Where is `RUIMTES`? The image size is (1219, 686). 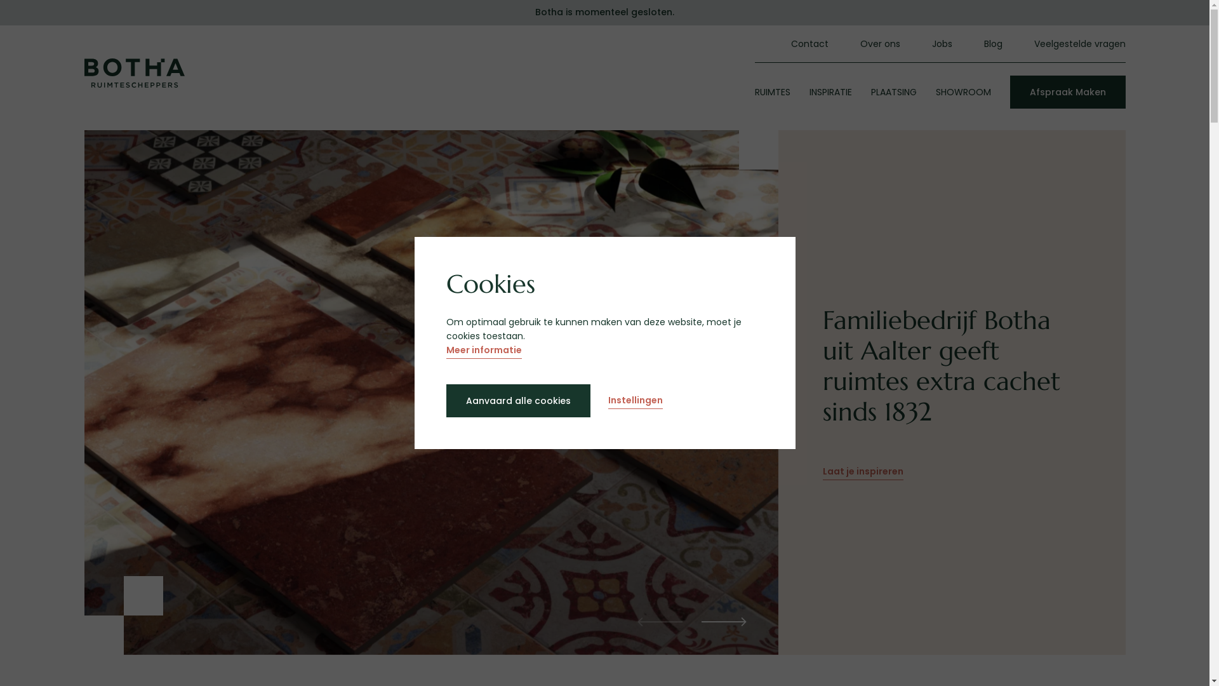 RUIMTES is located at coordinates (772, 92).